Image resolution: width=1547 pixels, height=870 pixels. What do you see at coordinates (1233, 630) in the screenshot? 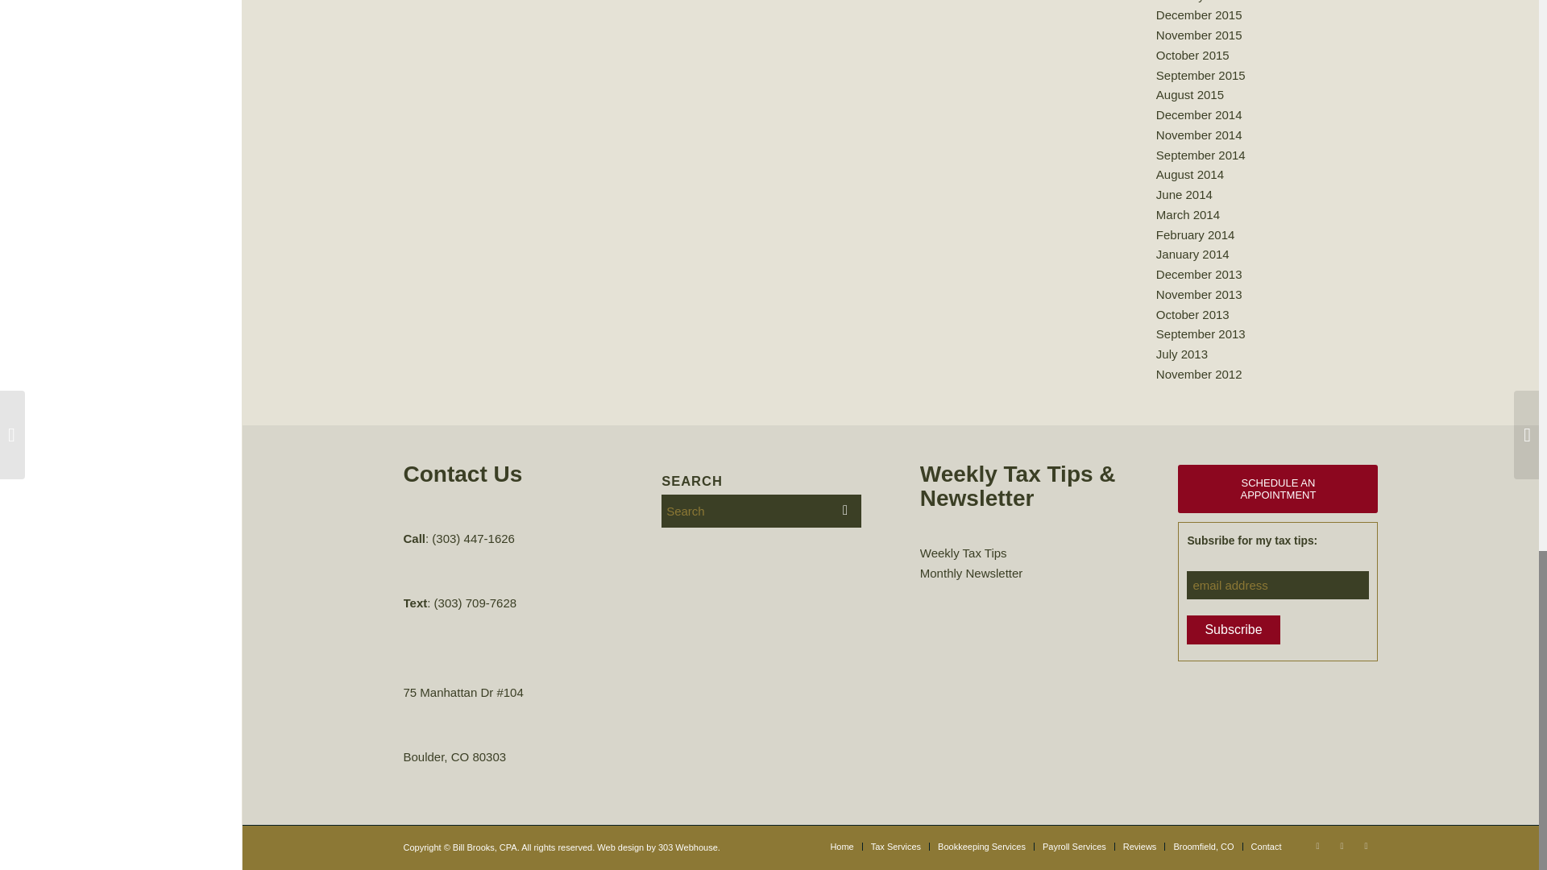
I see `Subscribe` at bounding box center [1233, 630].